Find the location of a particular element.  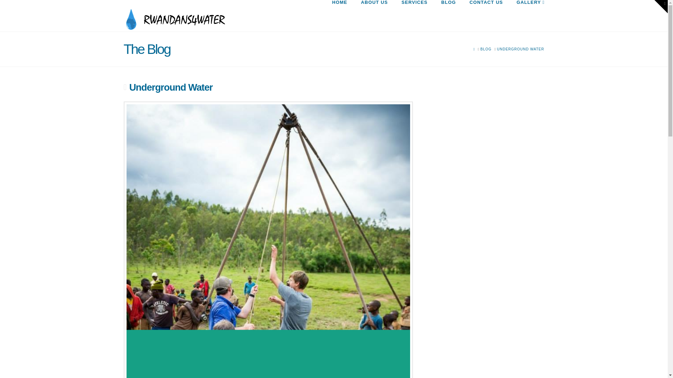

ABOUT US is located at coordinates (374, 15).